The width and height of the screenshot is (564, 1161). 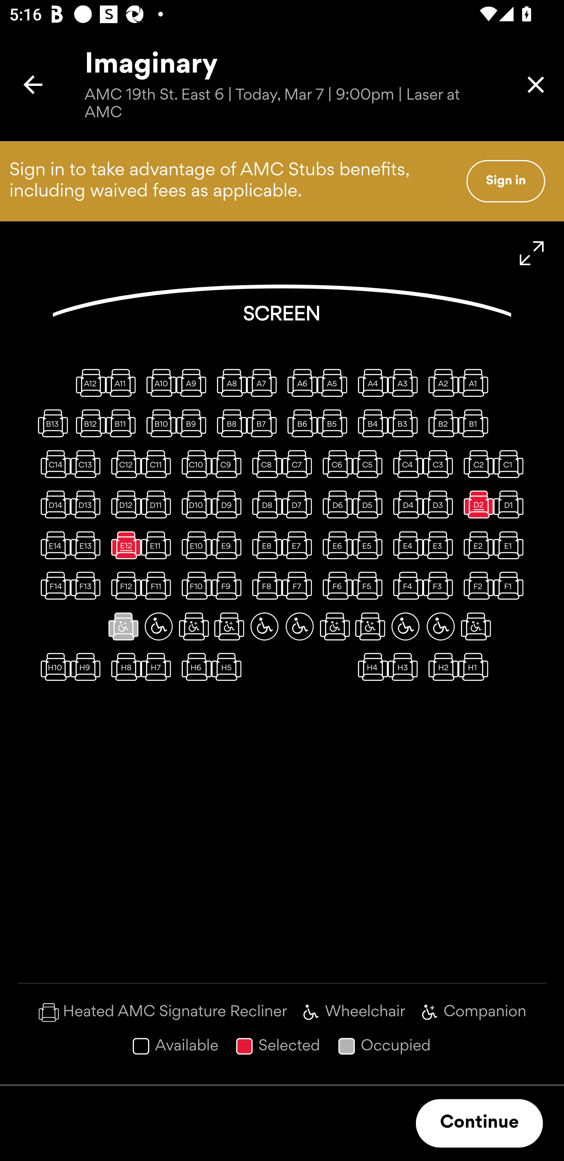 I want to click on B1, Regular seat, available, so click(x=475, y=423).